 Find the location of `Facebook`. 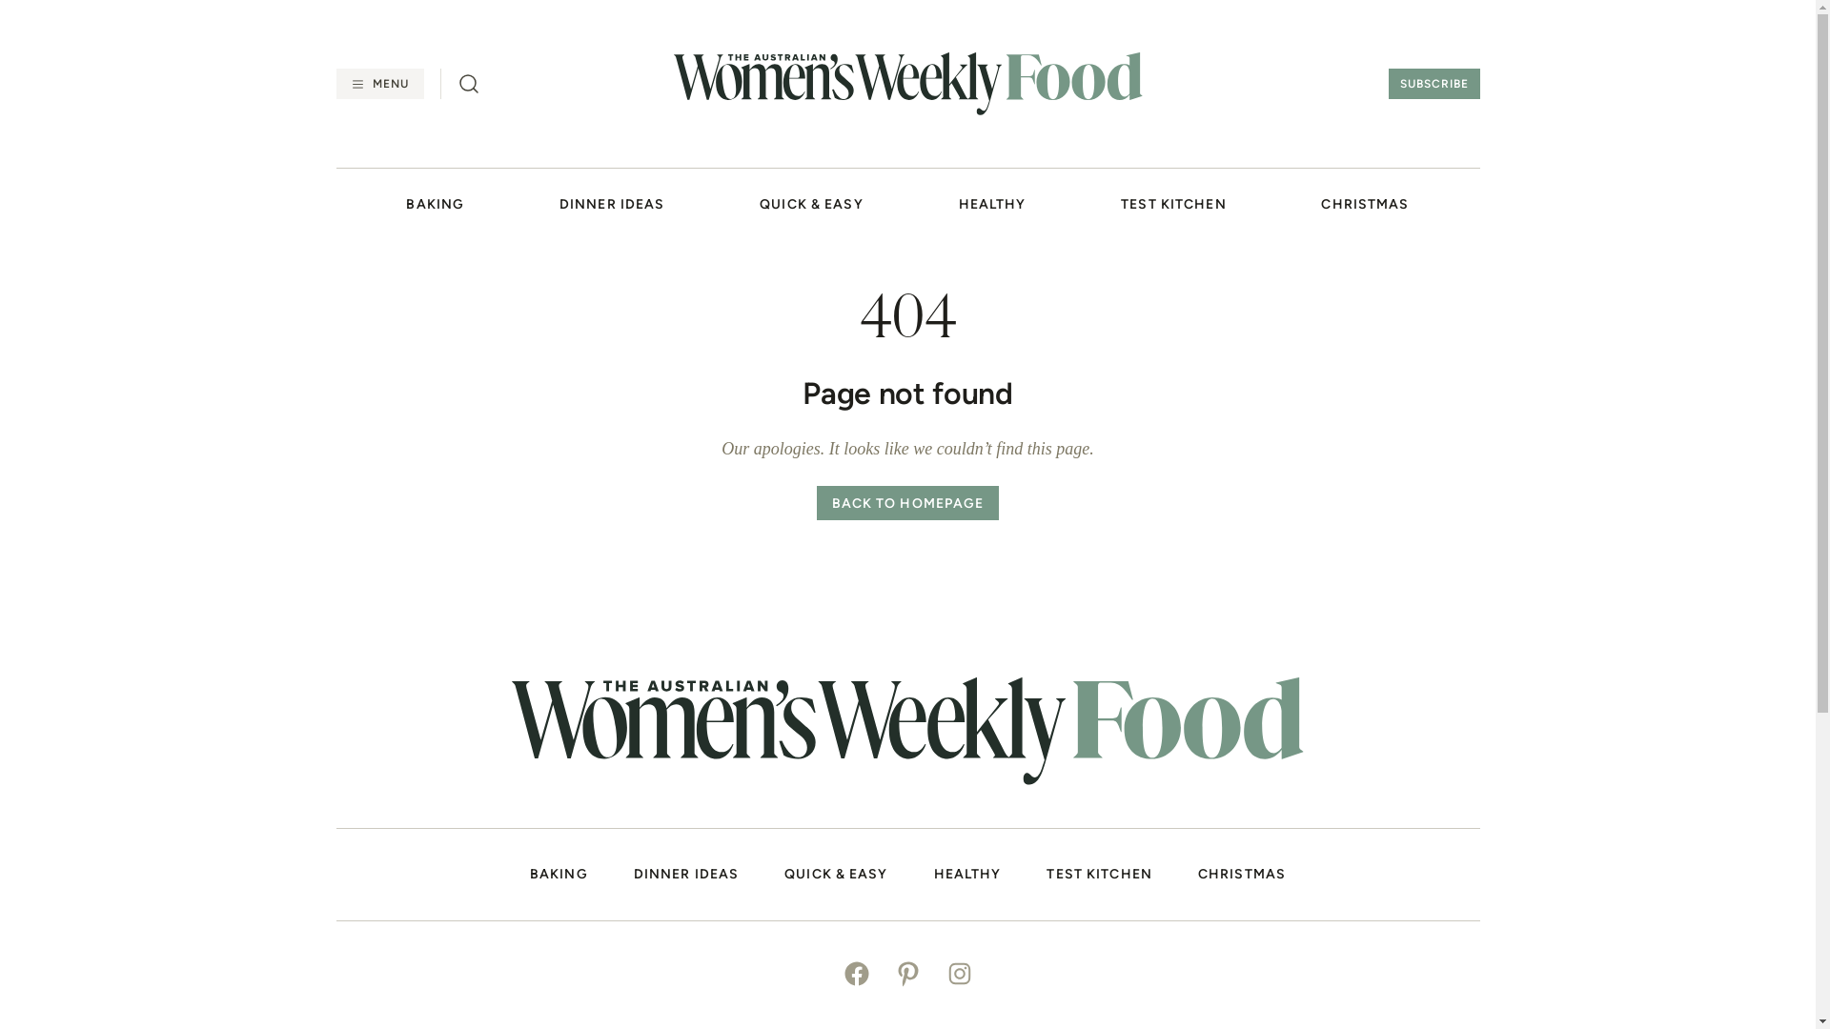

Facebook is located at coordinates (857, 976).